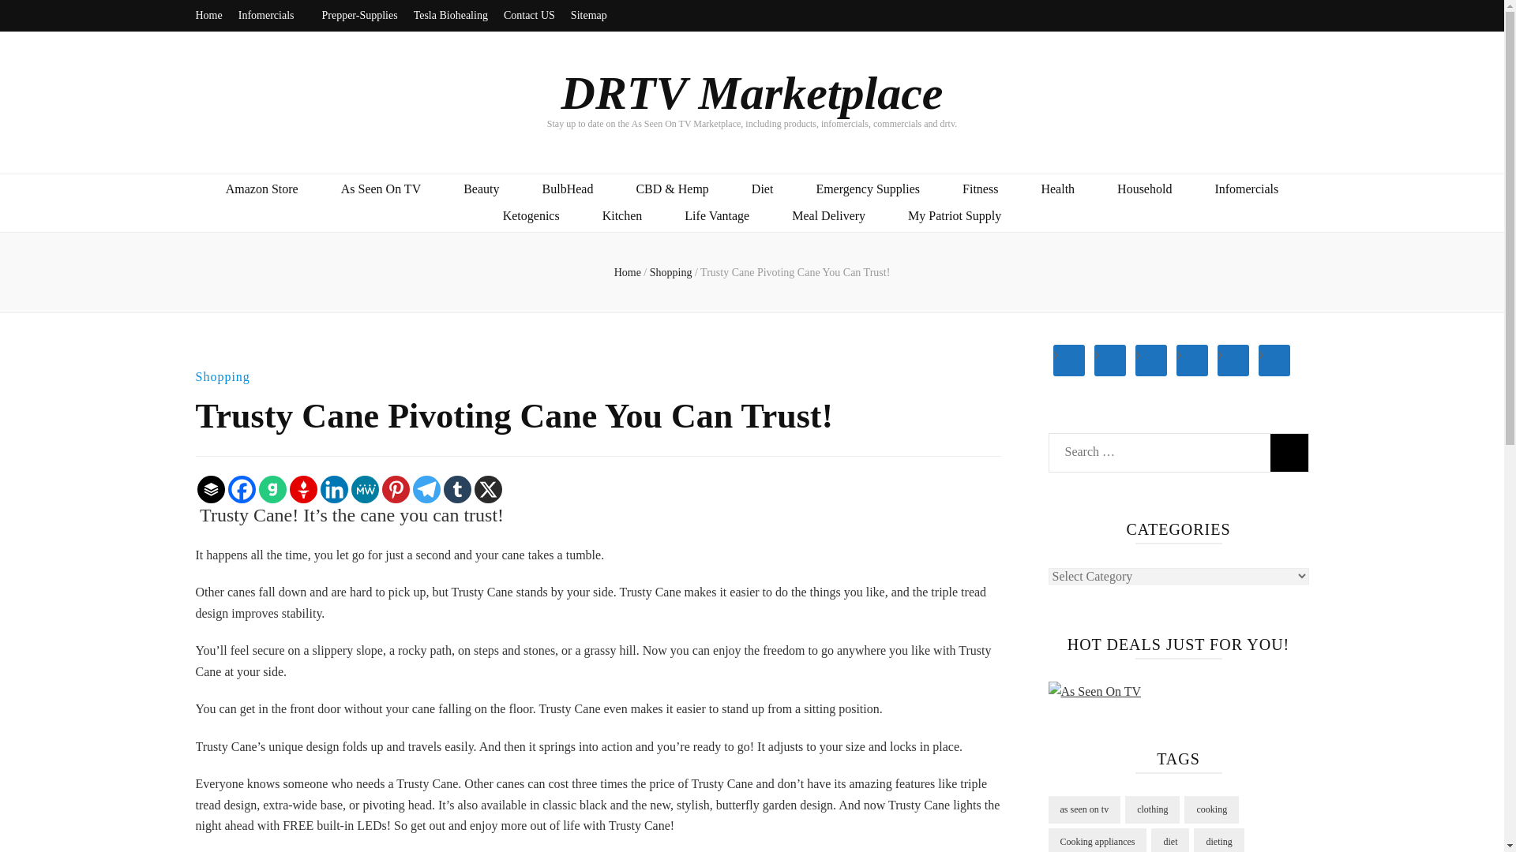 The height and width of the screenshot is (852, 1516). What do you see at coordinates (980, 189) in the screenshot?
I see `Fitness` at bounding box center [980, 189].